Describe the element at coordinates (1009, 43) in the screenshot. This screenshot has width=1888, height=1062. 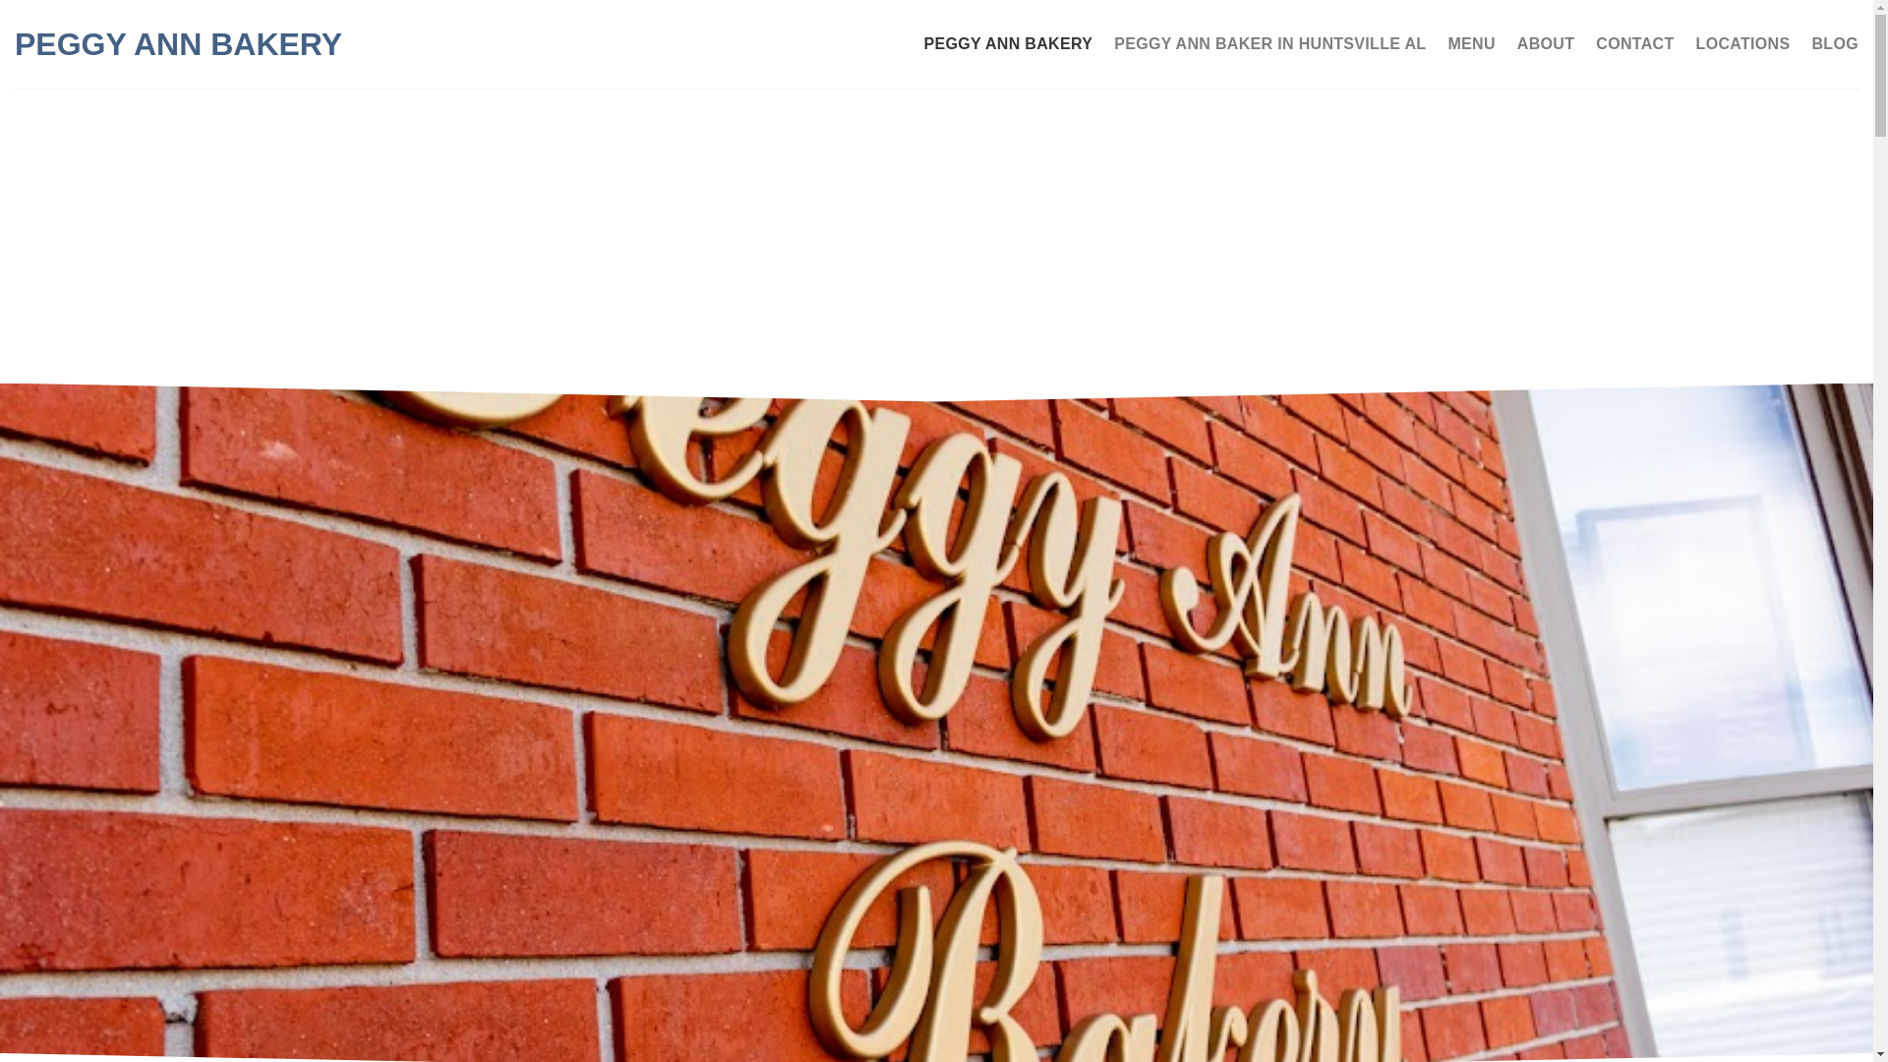
I see `PEGGY ANN BAKERY` at that location.